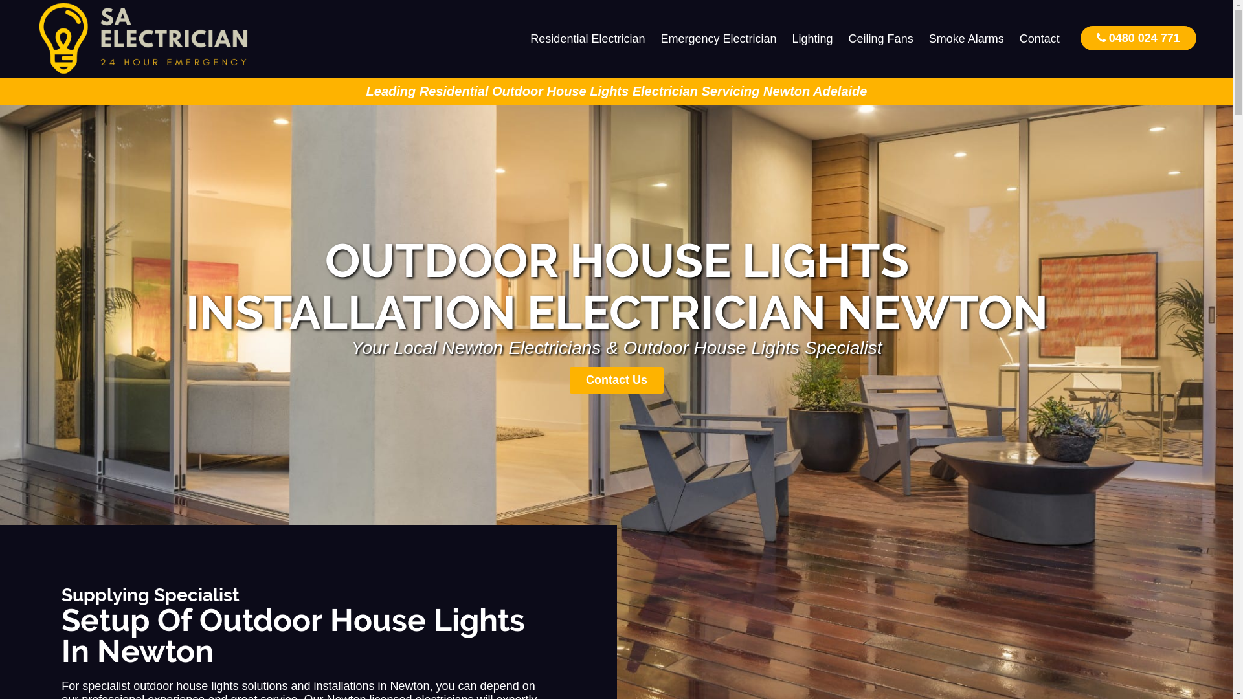  I want to click on Smoke Alarms, so click(967, 39).